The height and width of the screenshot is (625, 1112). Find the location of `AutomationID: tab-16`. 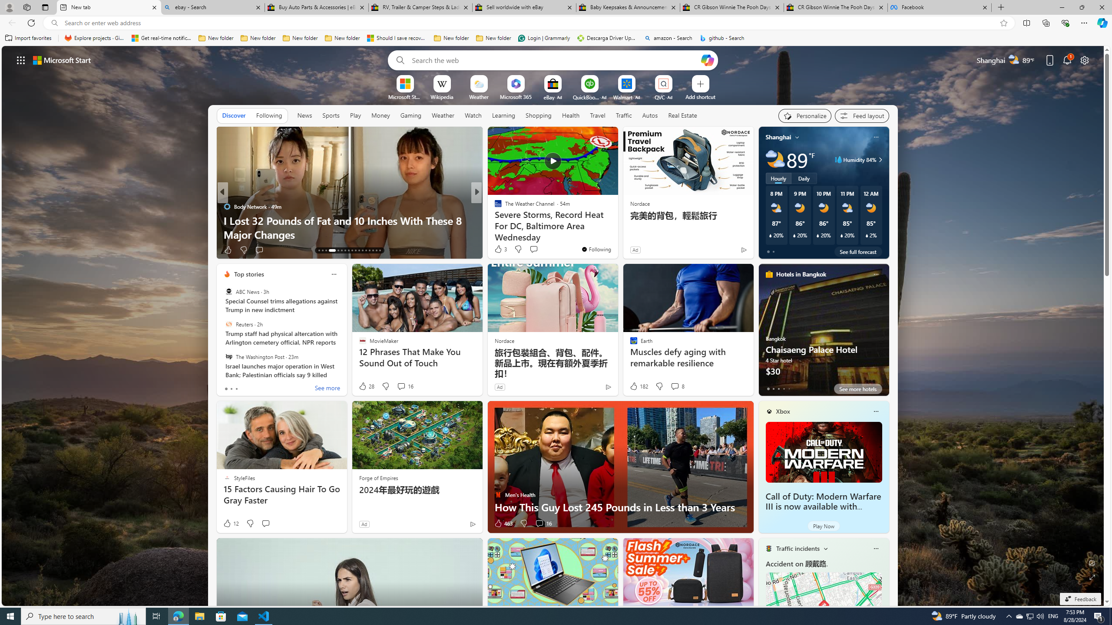

AutomationID: tab-16 is located at coordinates (329, 250).